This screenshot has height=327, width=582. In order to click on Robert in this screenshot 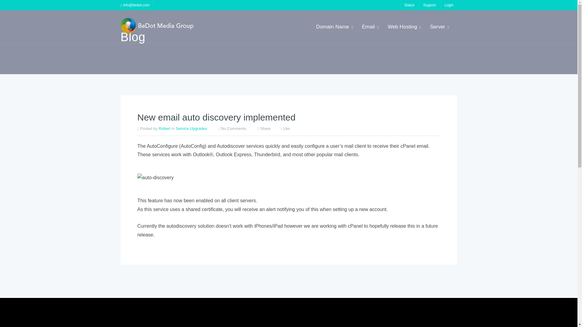, I will do `click(164, 172)`.